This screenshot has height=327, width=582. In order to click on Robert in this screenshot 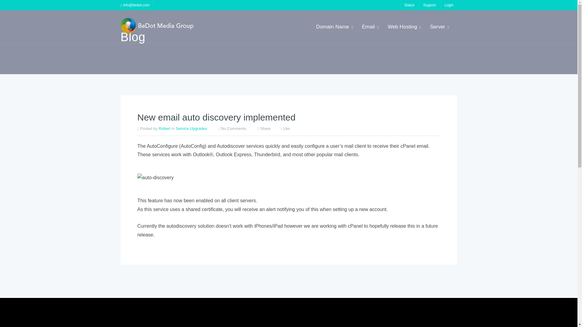, I will do `click(164, 172)`.